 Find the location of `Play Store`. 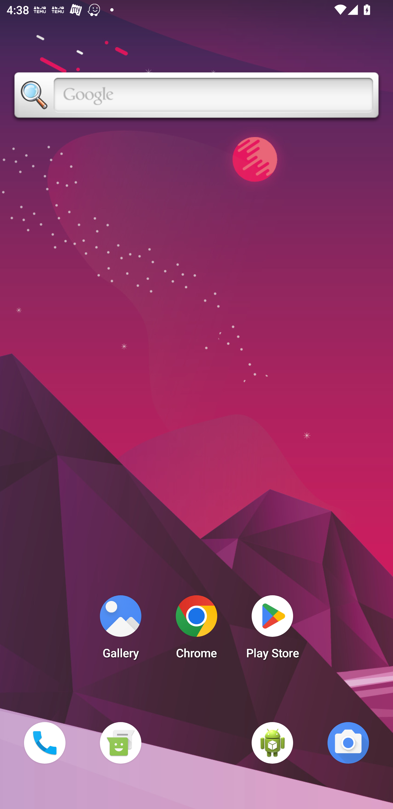

Play Store is located at coordinates (272, 630).